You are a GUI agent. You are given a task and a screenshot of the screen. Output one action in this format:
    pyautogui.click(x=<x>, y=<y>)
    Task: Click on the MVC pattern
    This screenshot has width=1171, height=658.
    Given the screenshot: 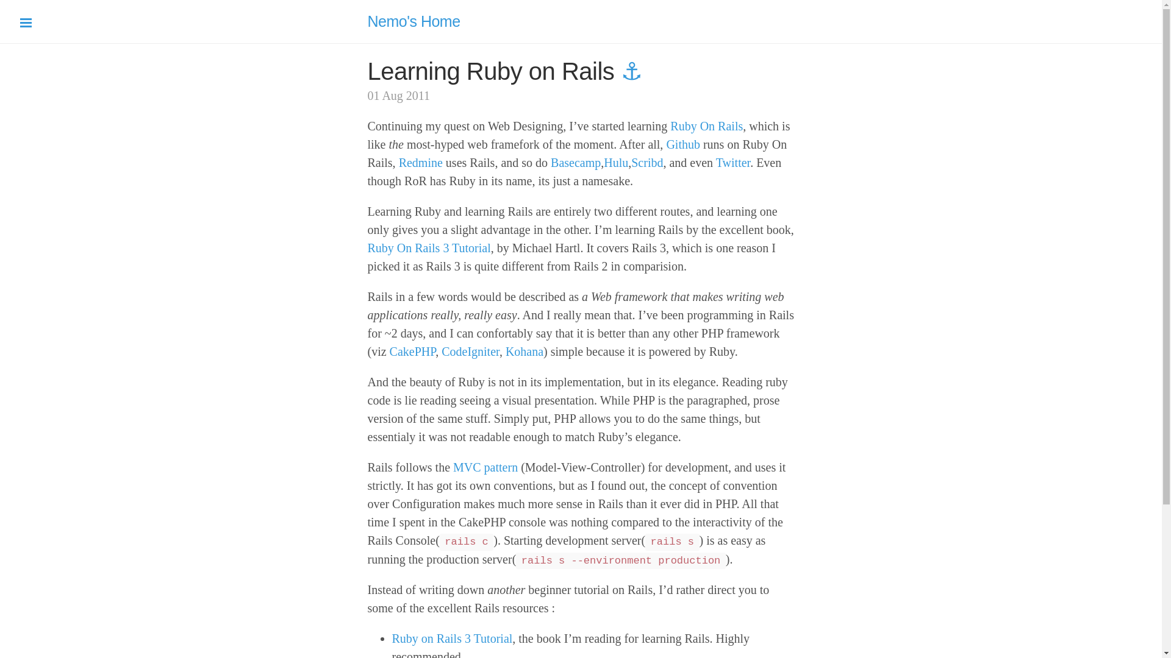 What is the action you would take?
    pyautogui.click(x=485, y=467)
    